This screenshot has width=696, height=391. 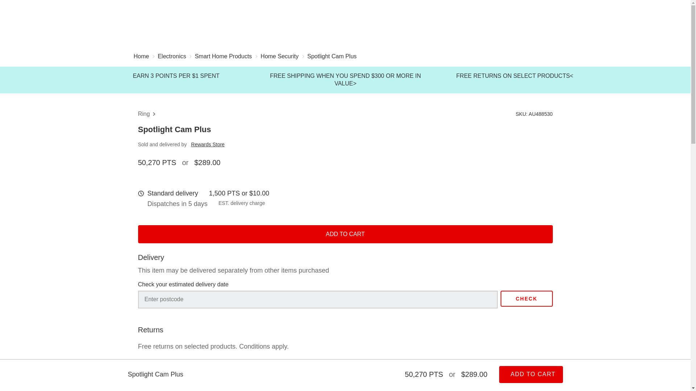 What do you see at coordinates (164, 379) in the screenshot?
I see `Delivery` at bounding box center [164, 379].